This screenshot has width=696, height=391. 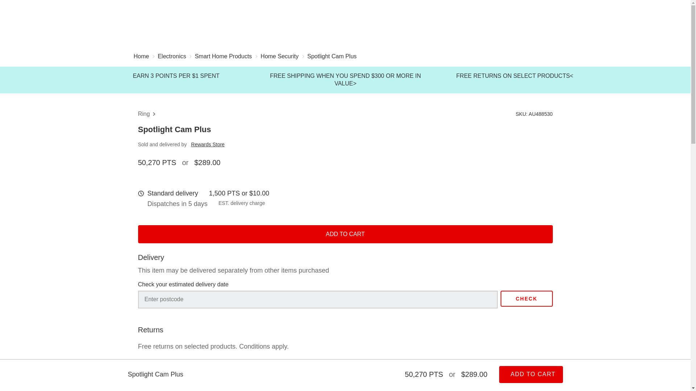 What do you see at coordinates (164, 379) in the screenshot?
I see `Delivery` at bounding box center [164, 379].